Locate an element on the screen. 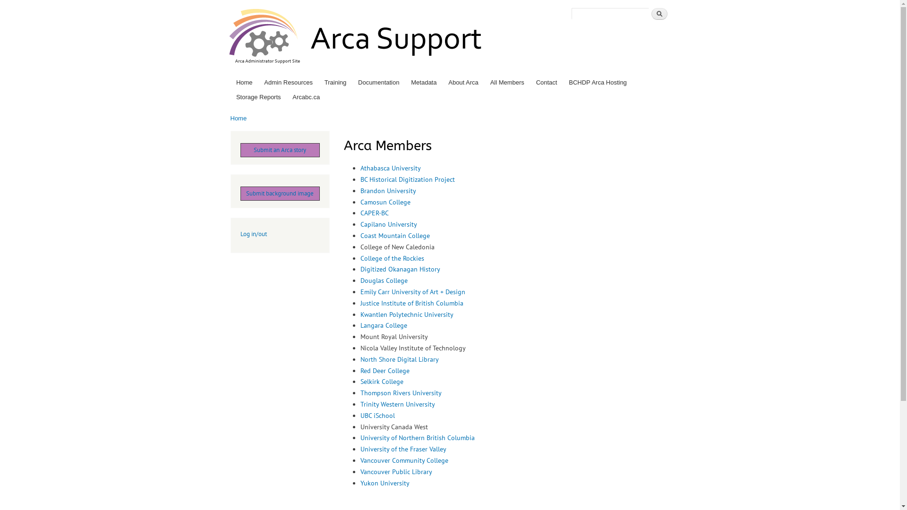  Enter the terms you wish to search for. is located at coordinates (610, 14).